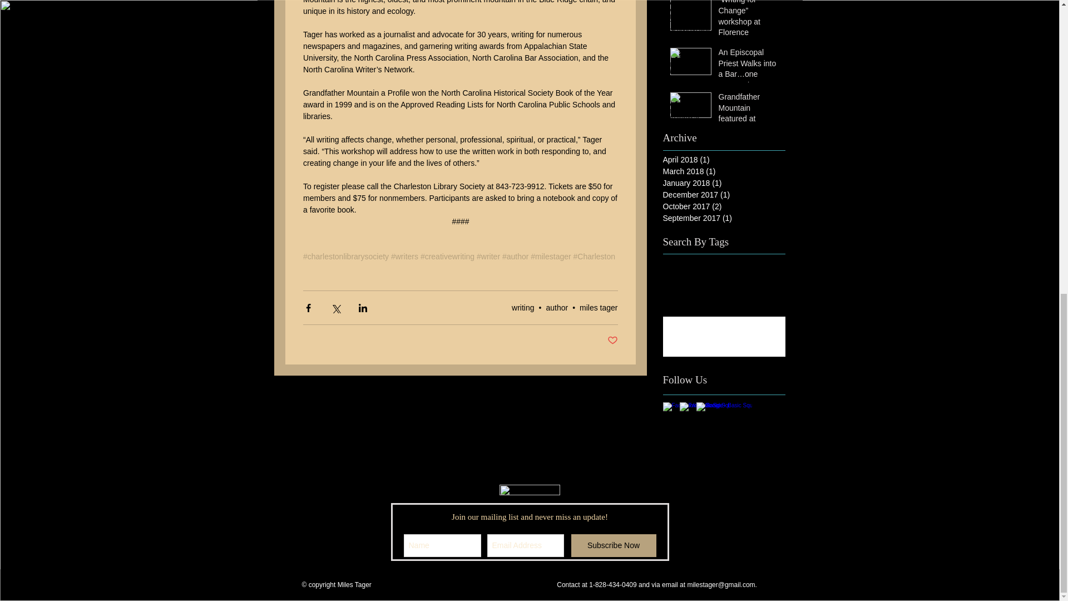  What do you see at coordinates (523, 307) in the screenshot?
I see `writing` at bounding box center [523, 307].